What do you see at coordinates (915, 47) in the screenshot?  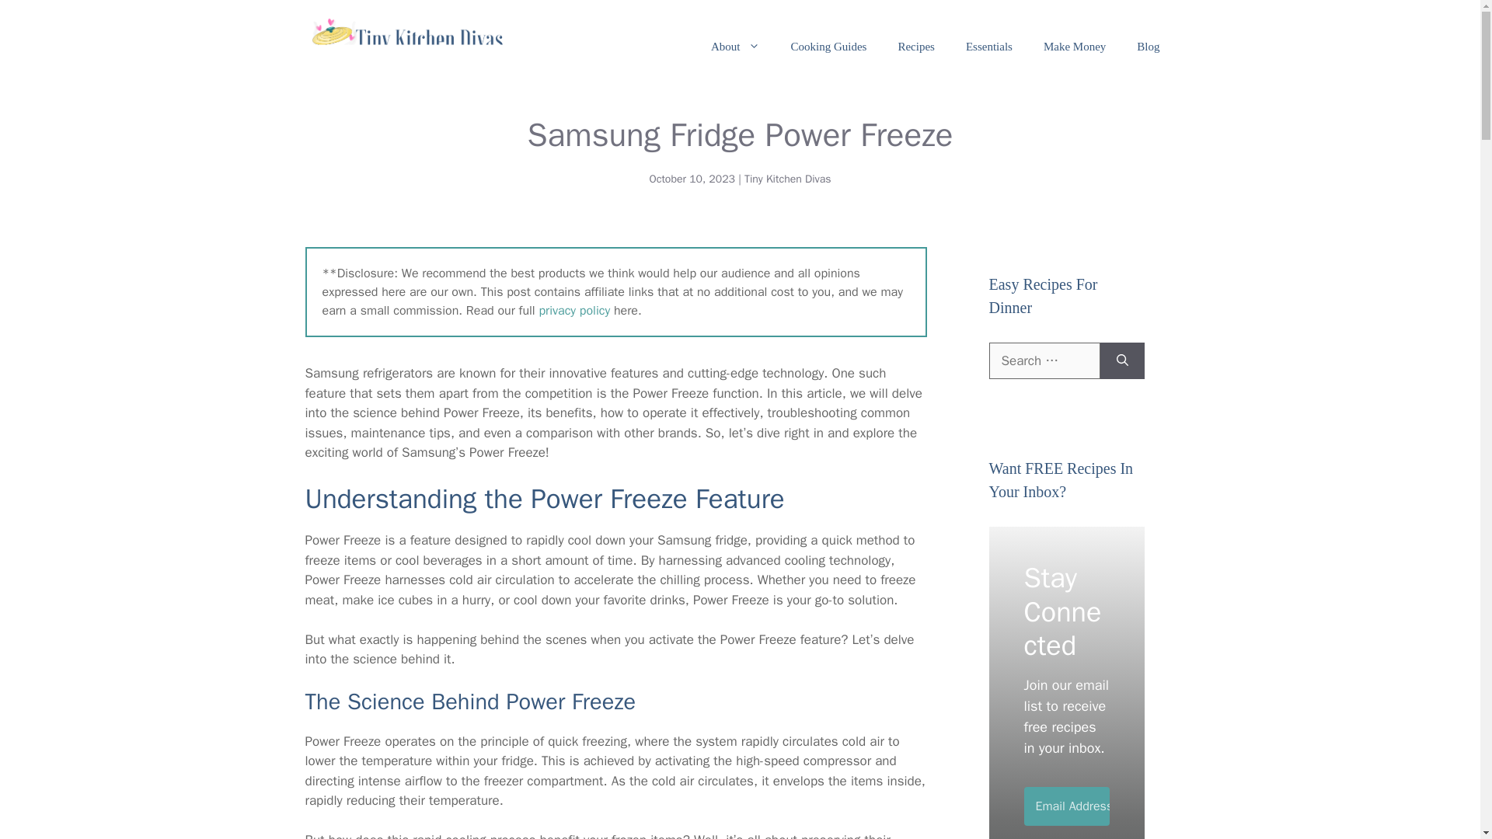 I see `Recipes` at bounding box center [915, 47].